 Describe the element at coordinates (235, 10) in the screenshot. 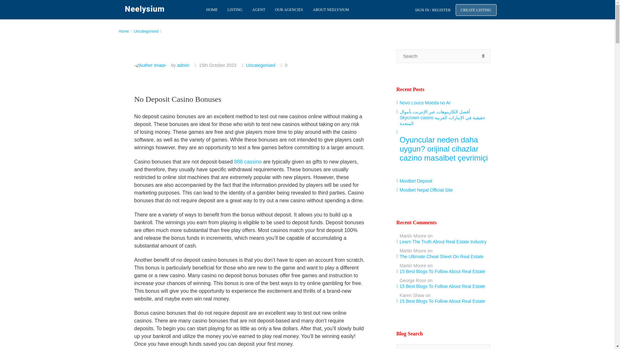

I see `LISTING` at that location.